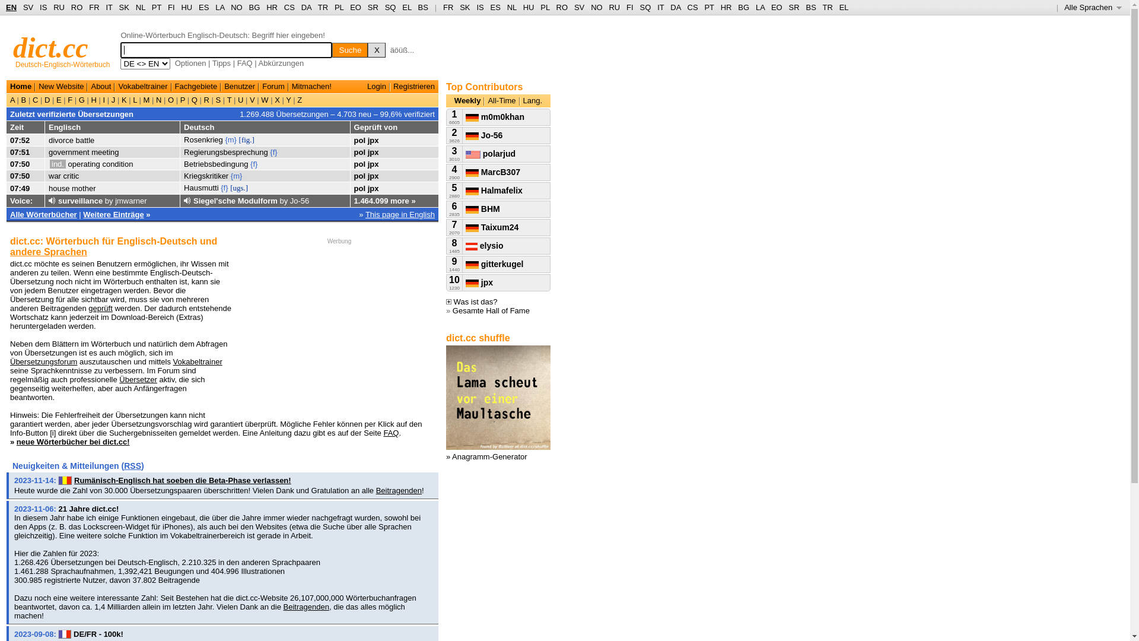 The image size is (1139, 641). Describe the element at coordinates (21, 87) in the screenshot. I see `Home` at that location.